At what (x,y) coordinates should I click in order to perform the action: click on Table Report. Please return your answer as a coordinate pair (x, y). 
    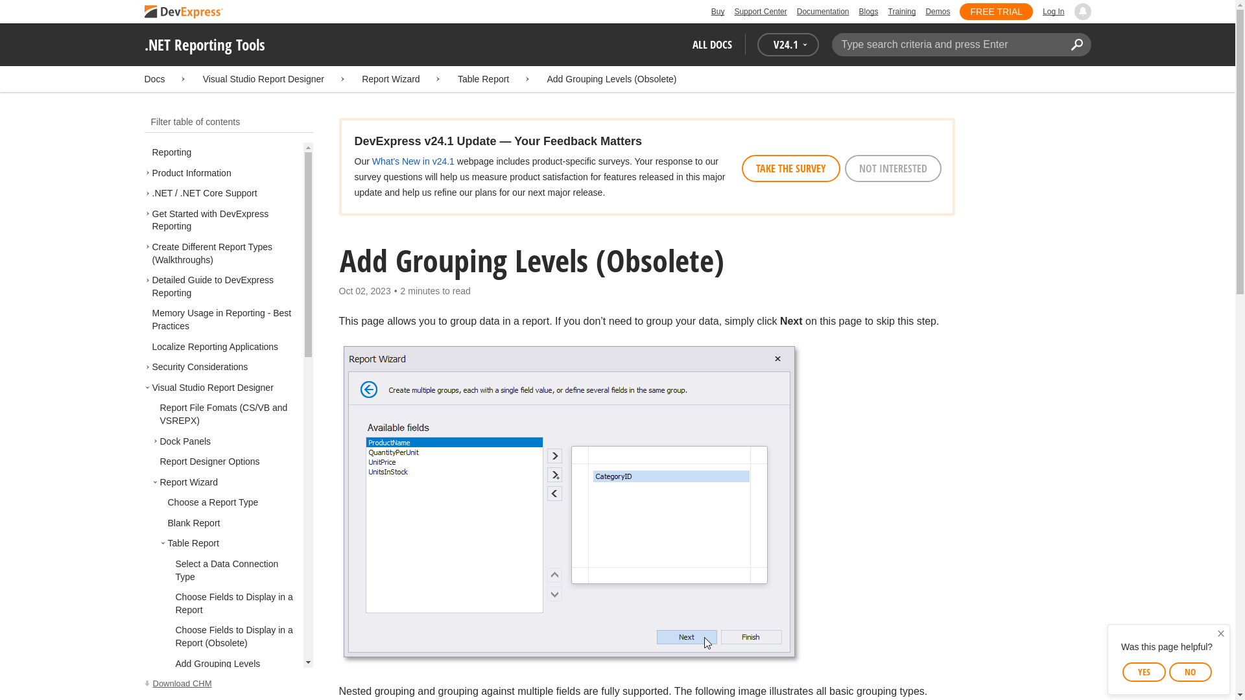
    Looking at the image, I should click on (484, 79).